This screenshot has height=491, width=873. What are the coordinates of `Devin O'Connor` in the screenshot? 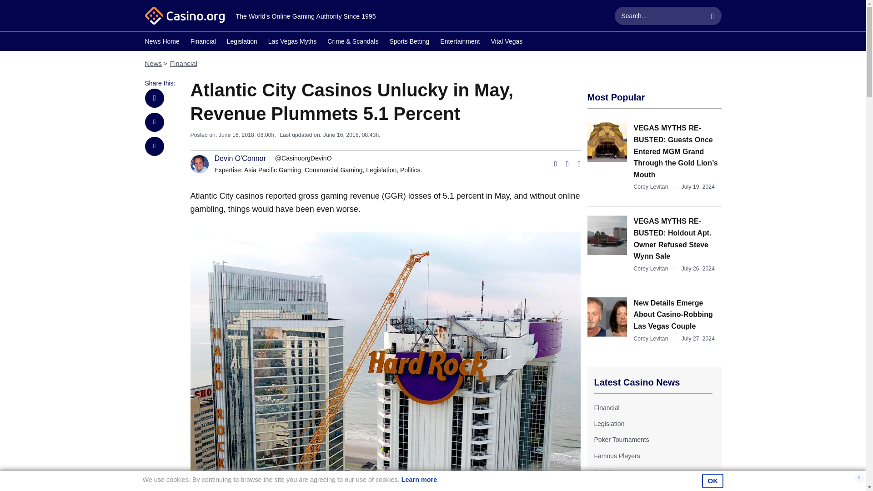 It's located at (240, 159).